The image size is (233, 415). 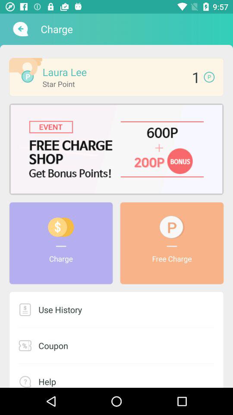 What do you see at coordinates (20, 29) in the screenshot?
I see `launch the item to the left of charge item` at bounding box center [20, 29].